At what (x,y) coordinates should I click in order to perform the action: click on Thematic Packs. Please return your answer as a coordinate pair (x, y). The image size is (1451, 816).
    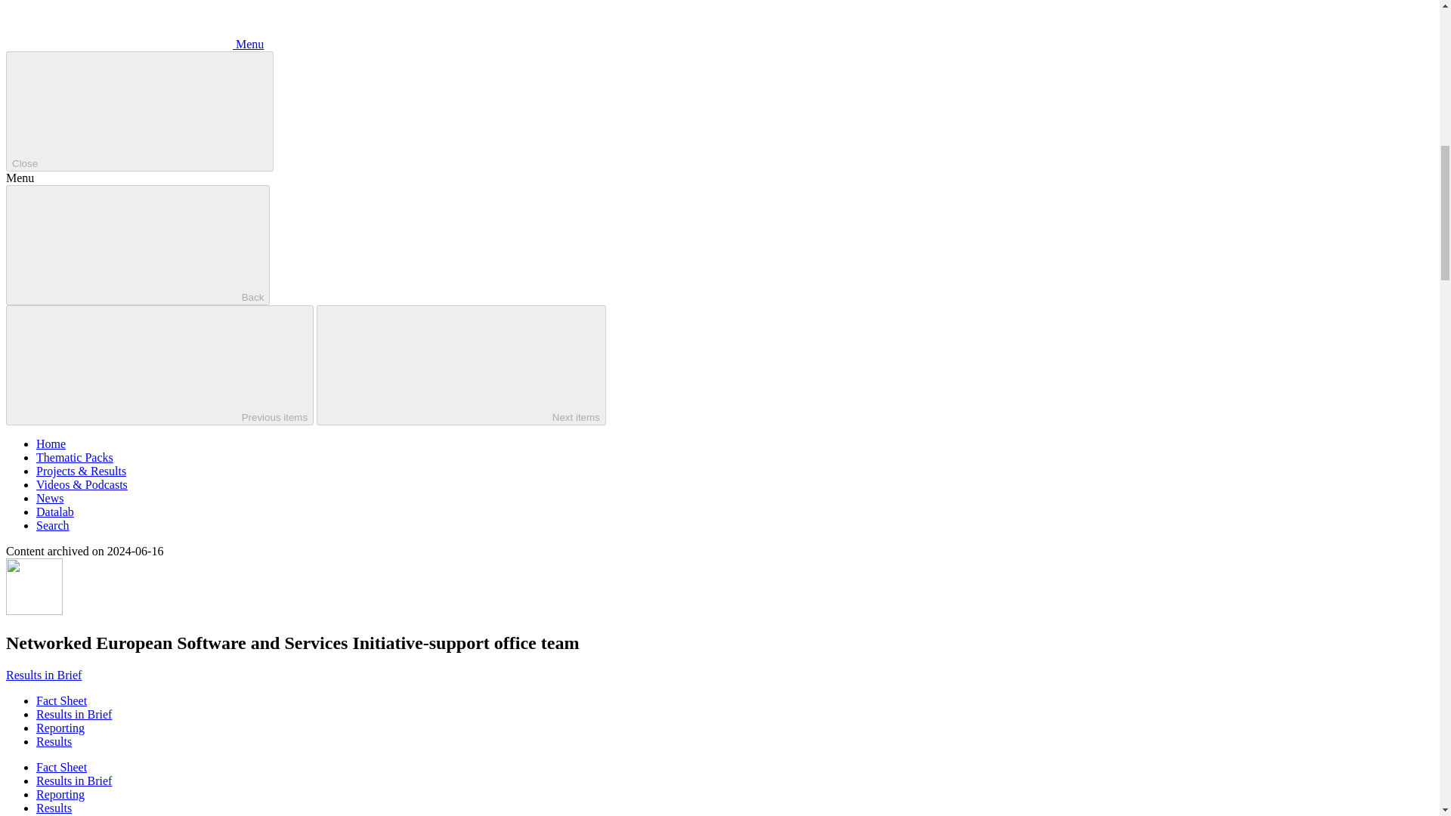
    Looking at the image, I should click on (74, 458).